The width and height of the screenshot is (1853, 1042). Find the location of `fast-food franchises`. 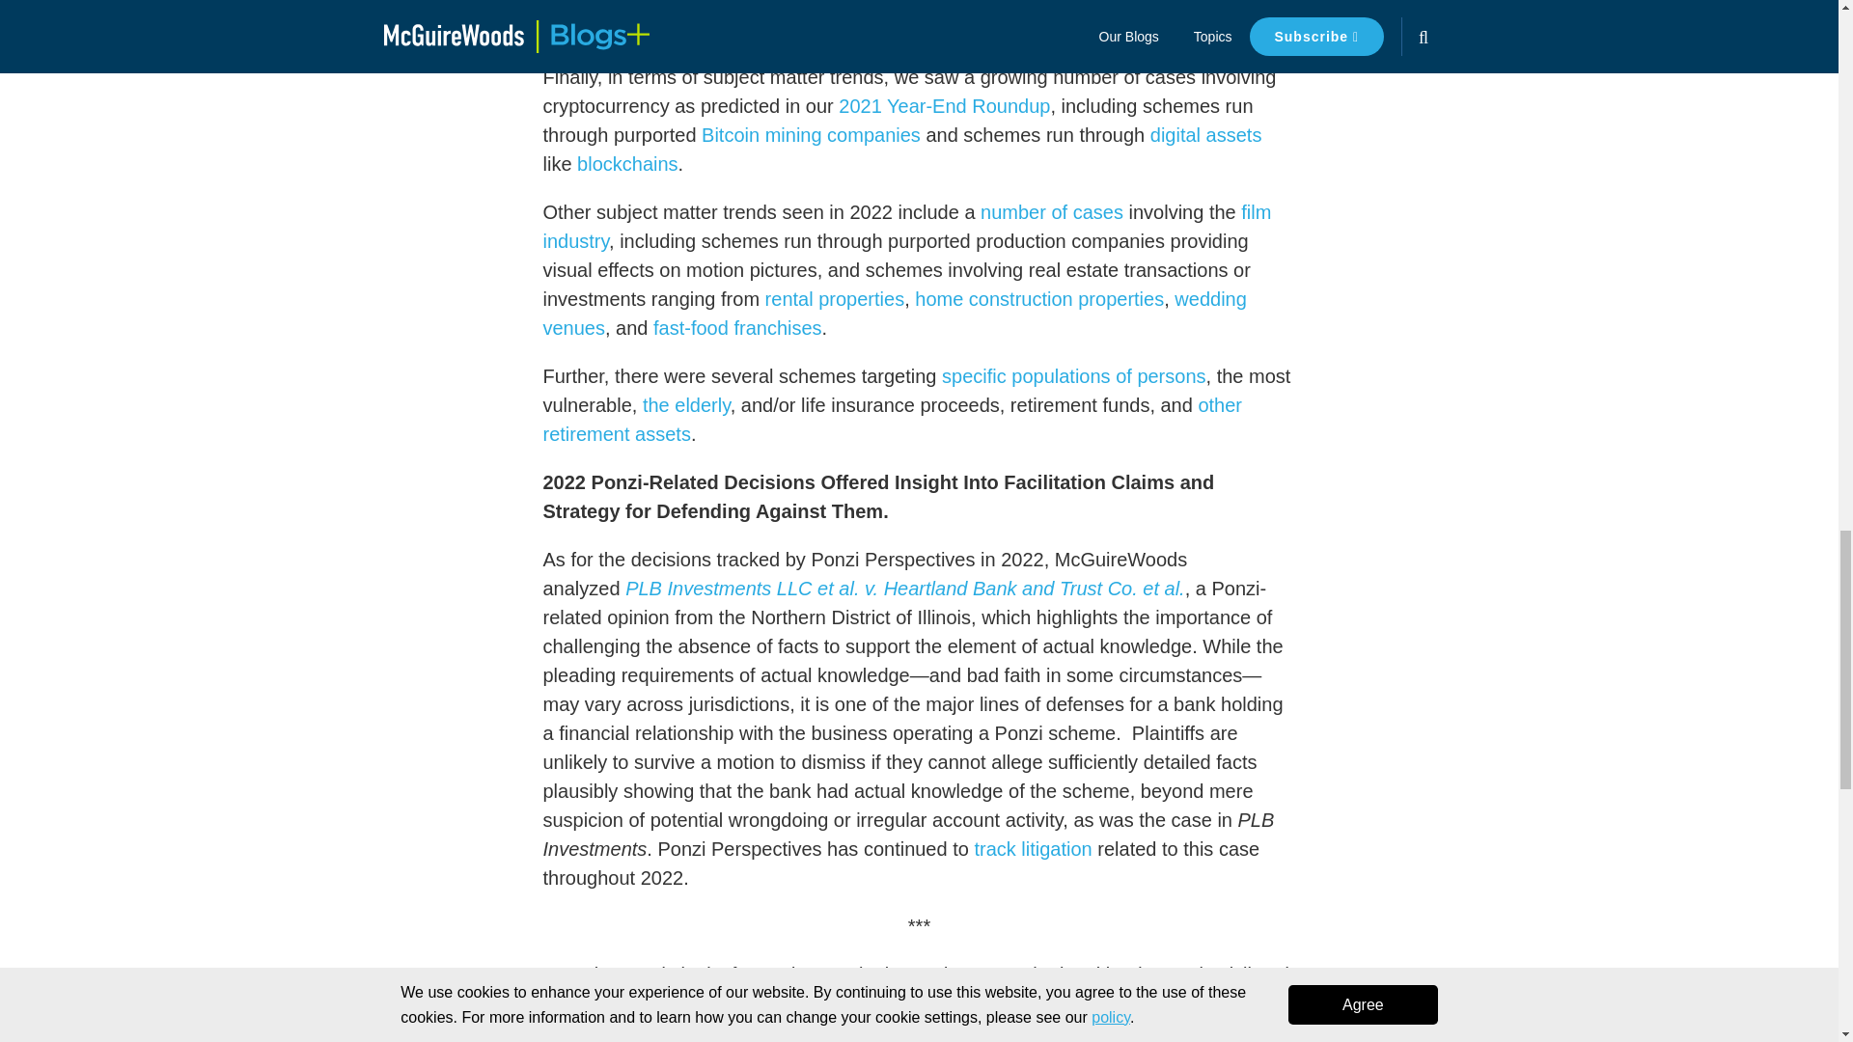

fast-food franchises is located at coordinates (737, 328).